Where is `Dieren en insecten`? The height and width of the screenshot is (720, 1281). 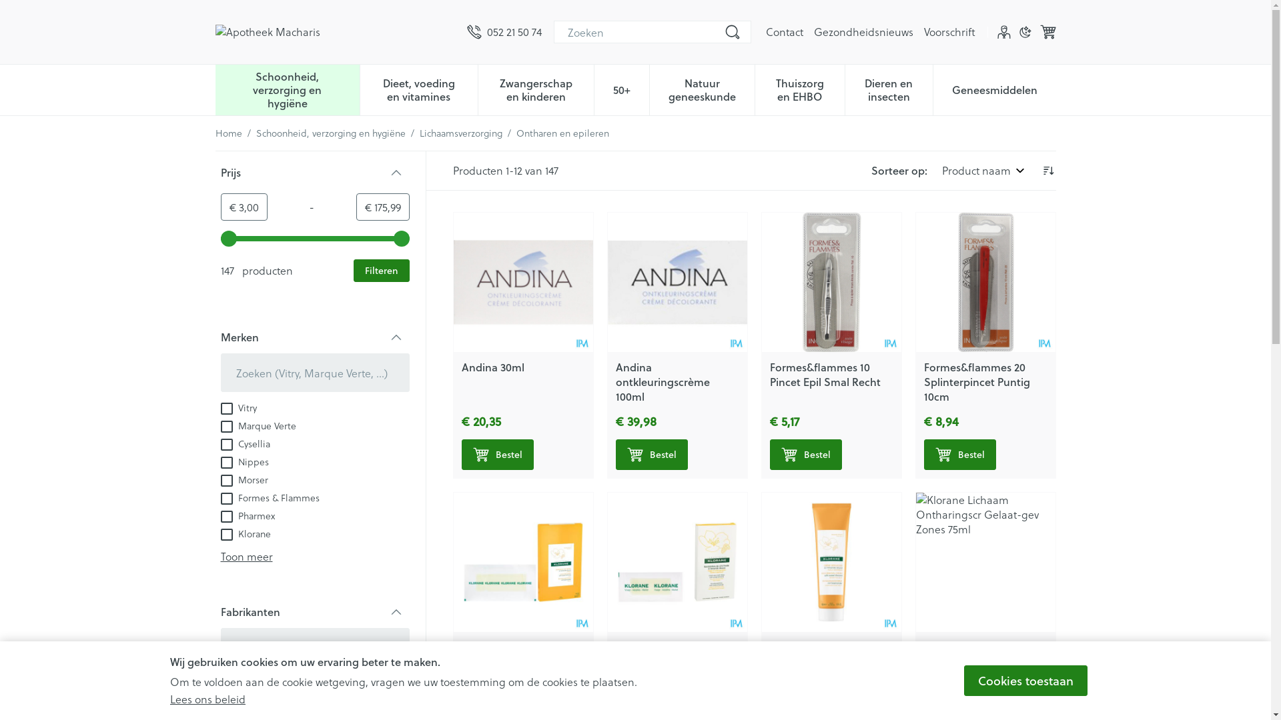 Dieren en insecten is located at coordinates (889, 89).